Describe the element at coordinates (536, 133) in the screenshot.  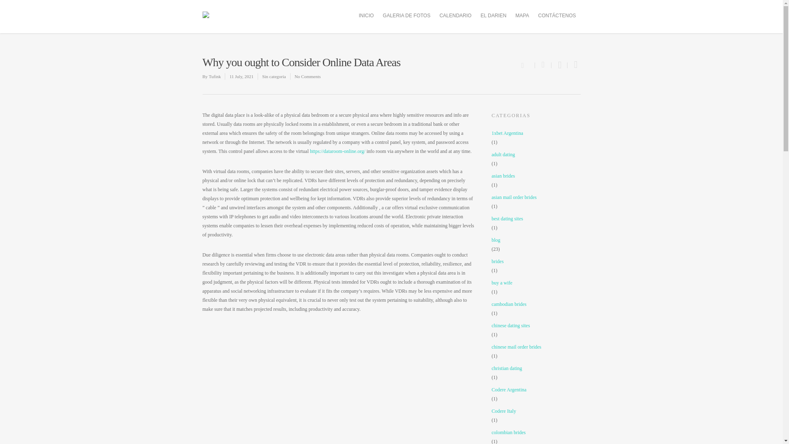
I see `1xbet Argentina` at that location.